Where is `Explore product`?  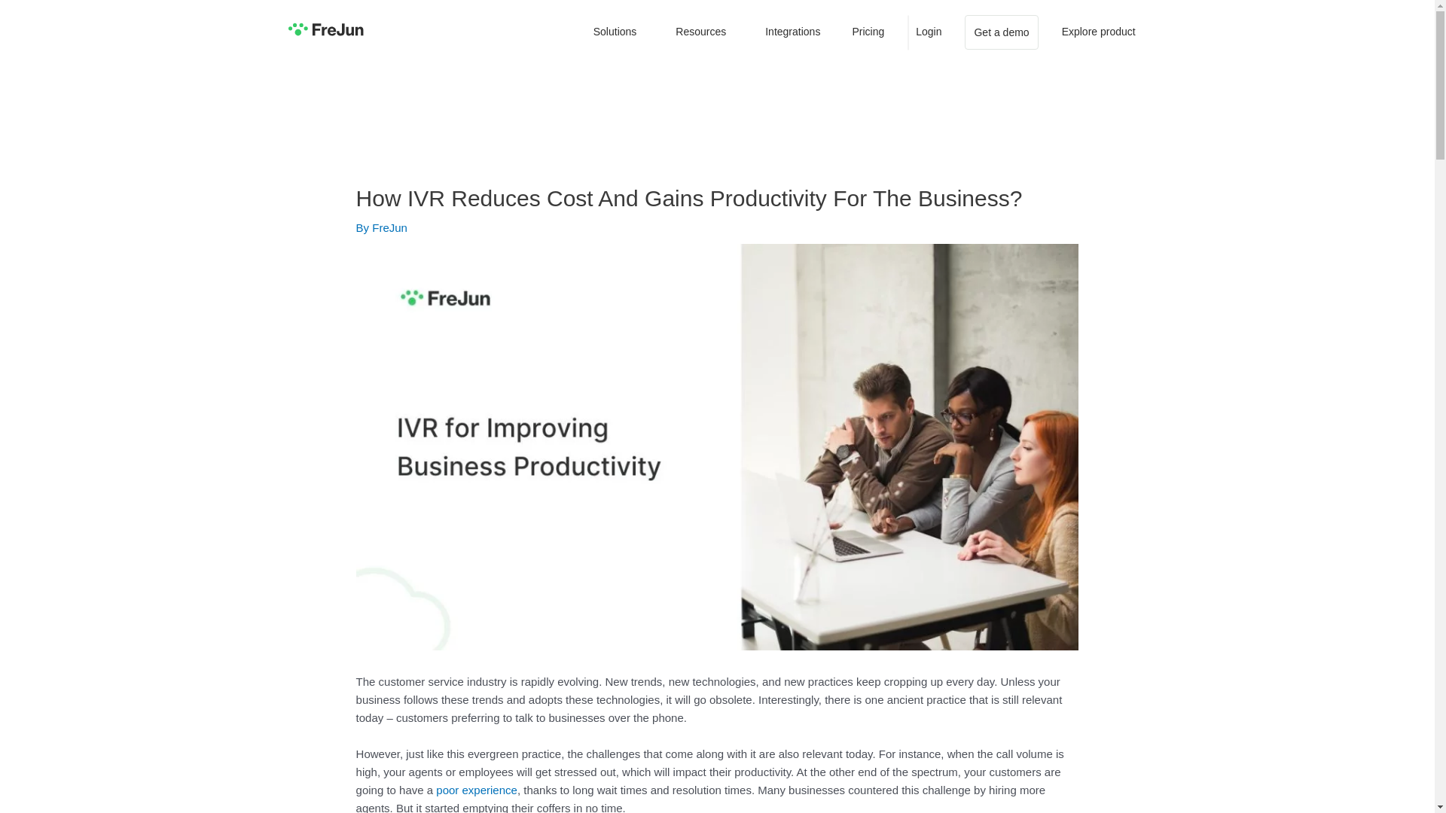 Explore product is located at coordinates (1098, 32).